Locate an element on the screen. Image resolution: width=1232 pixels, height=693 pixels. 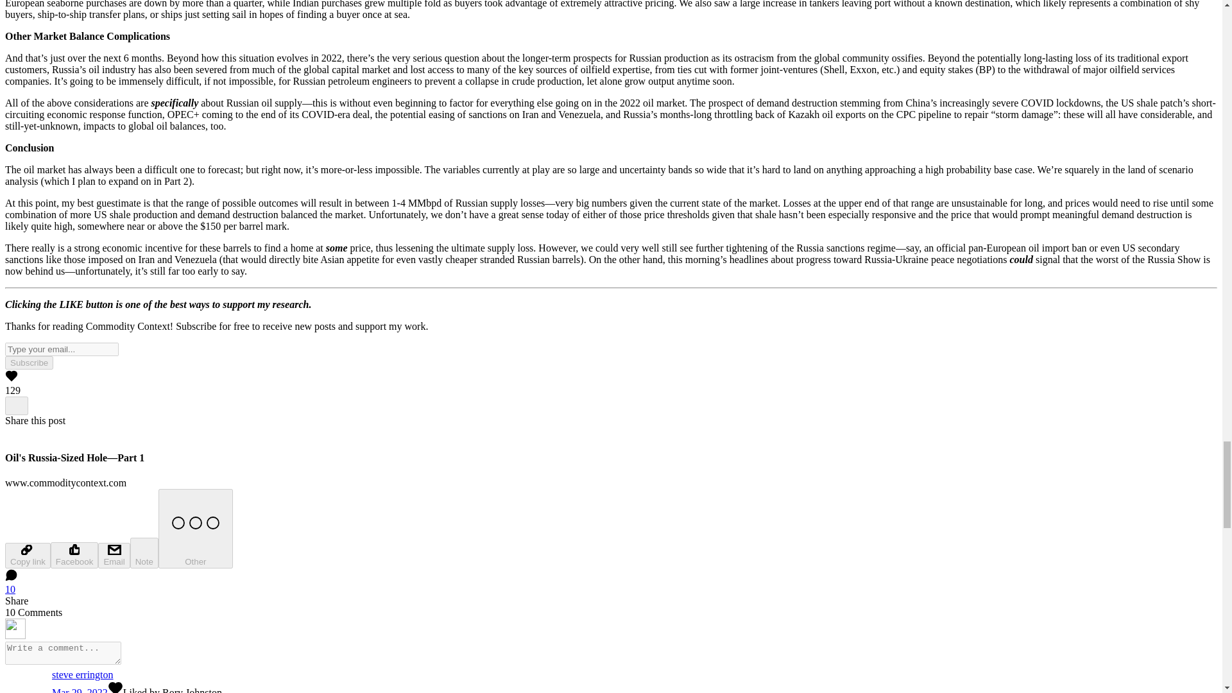
Copy link is located at coordinates (27, 555).